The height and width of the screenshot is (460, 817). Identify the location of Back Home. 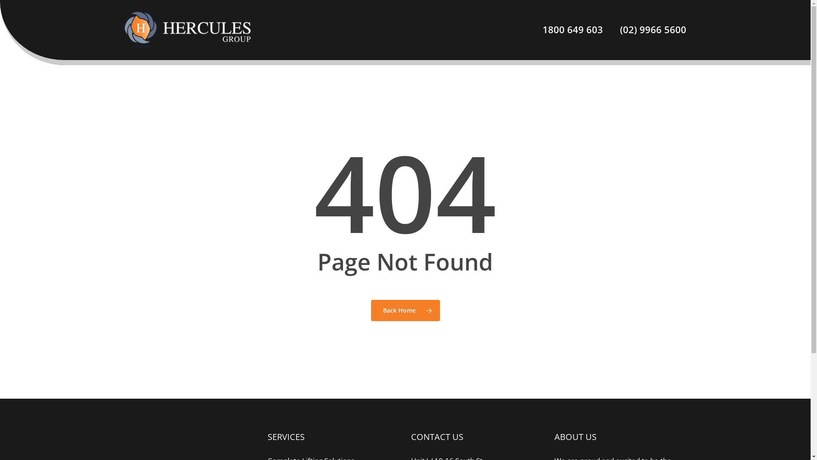
(406, 310).